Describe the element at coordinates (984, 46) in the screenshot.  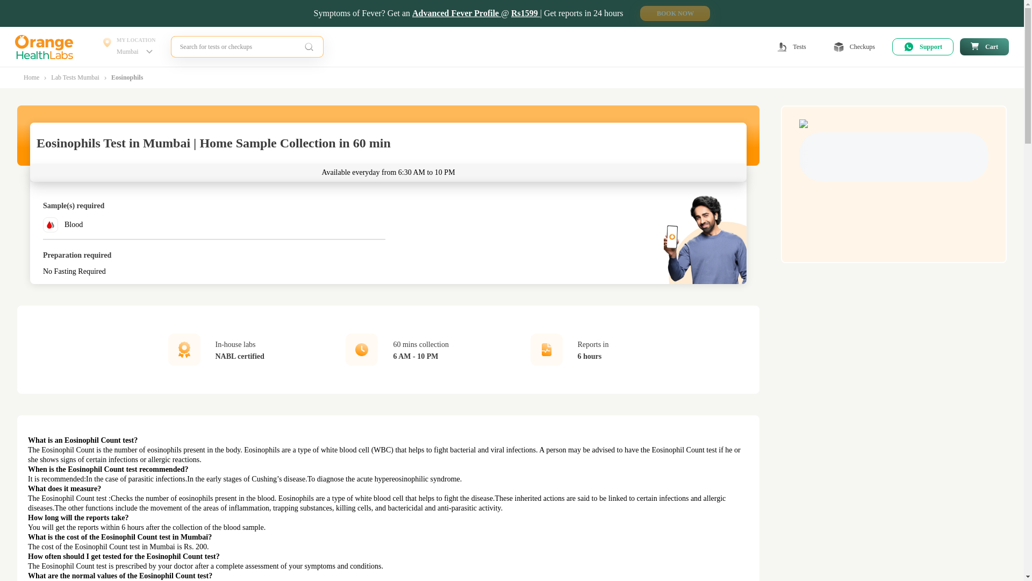
I see `Cart` at that location.